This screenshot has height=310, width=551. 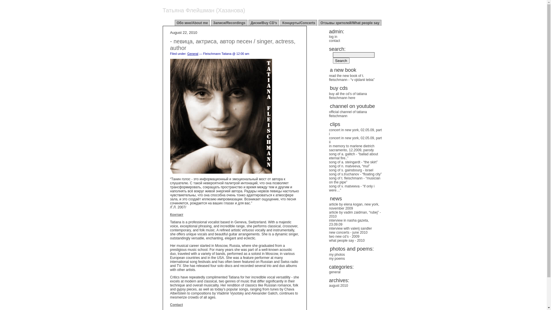 I want to click on my photos, so click(x=337, y=254).